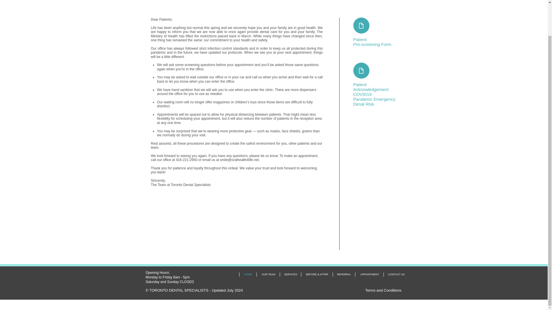  I want to click on CONTACT US, so click(396, 274).